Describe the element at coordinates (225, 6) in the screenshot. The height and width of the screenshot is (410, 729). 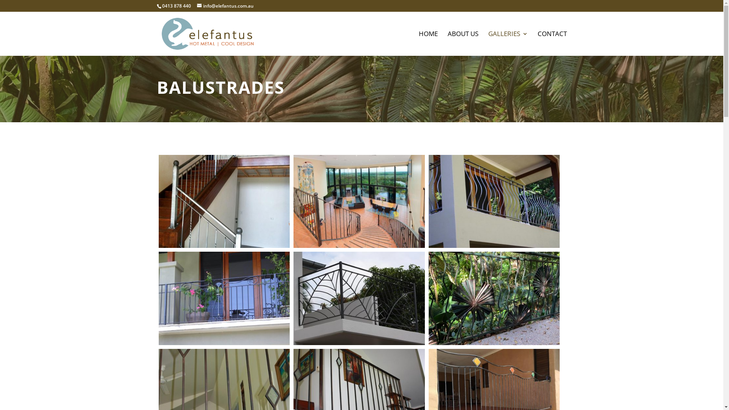
I see `info@elefantus.com.au` at that location.